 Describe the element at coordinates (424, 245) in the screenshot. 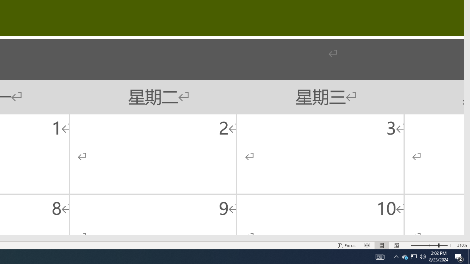

I see `Zoom Out` at that location.